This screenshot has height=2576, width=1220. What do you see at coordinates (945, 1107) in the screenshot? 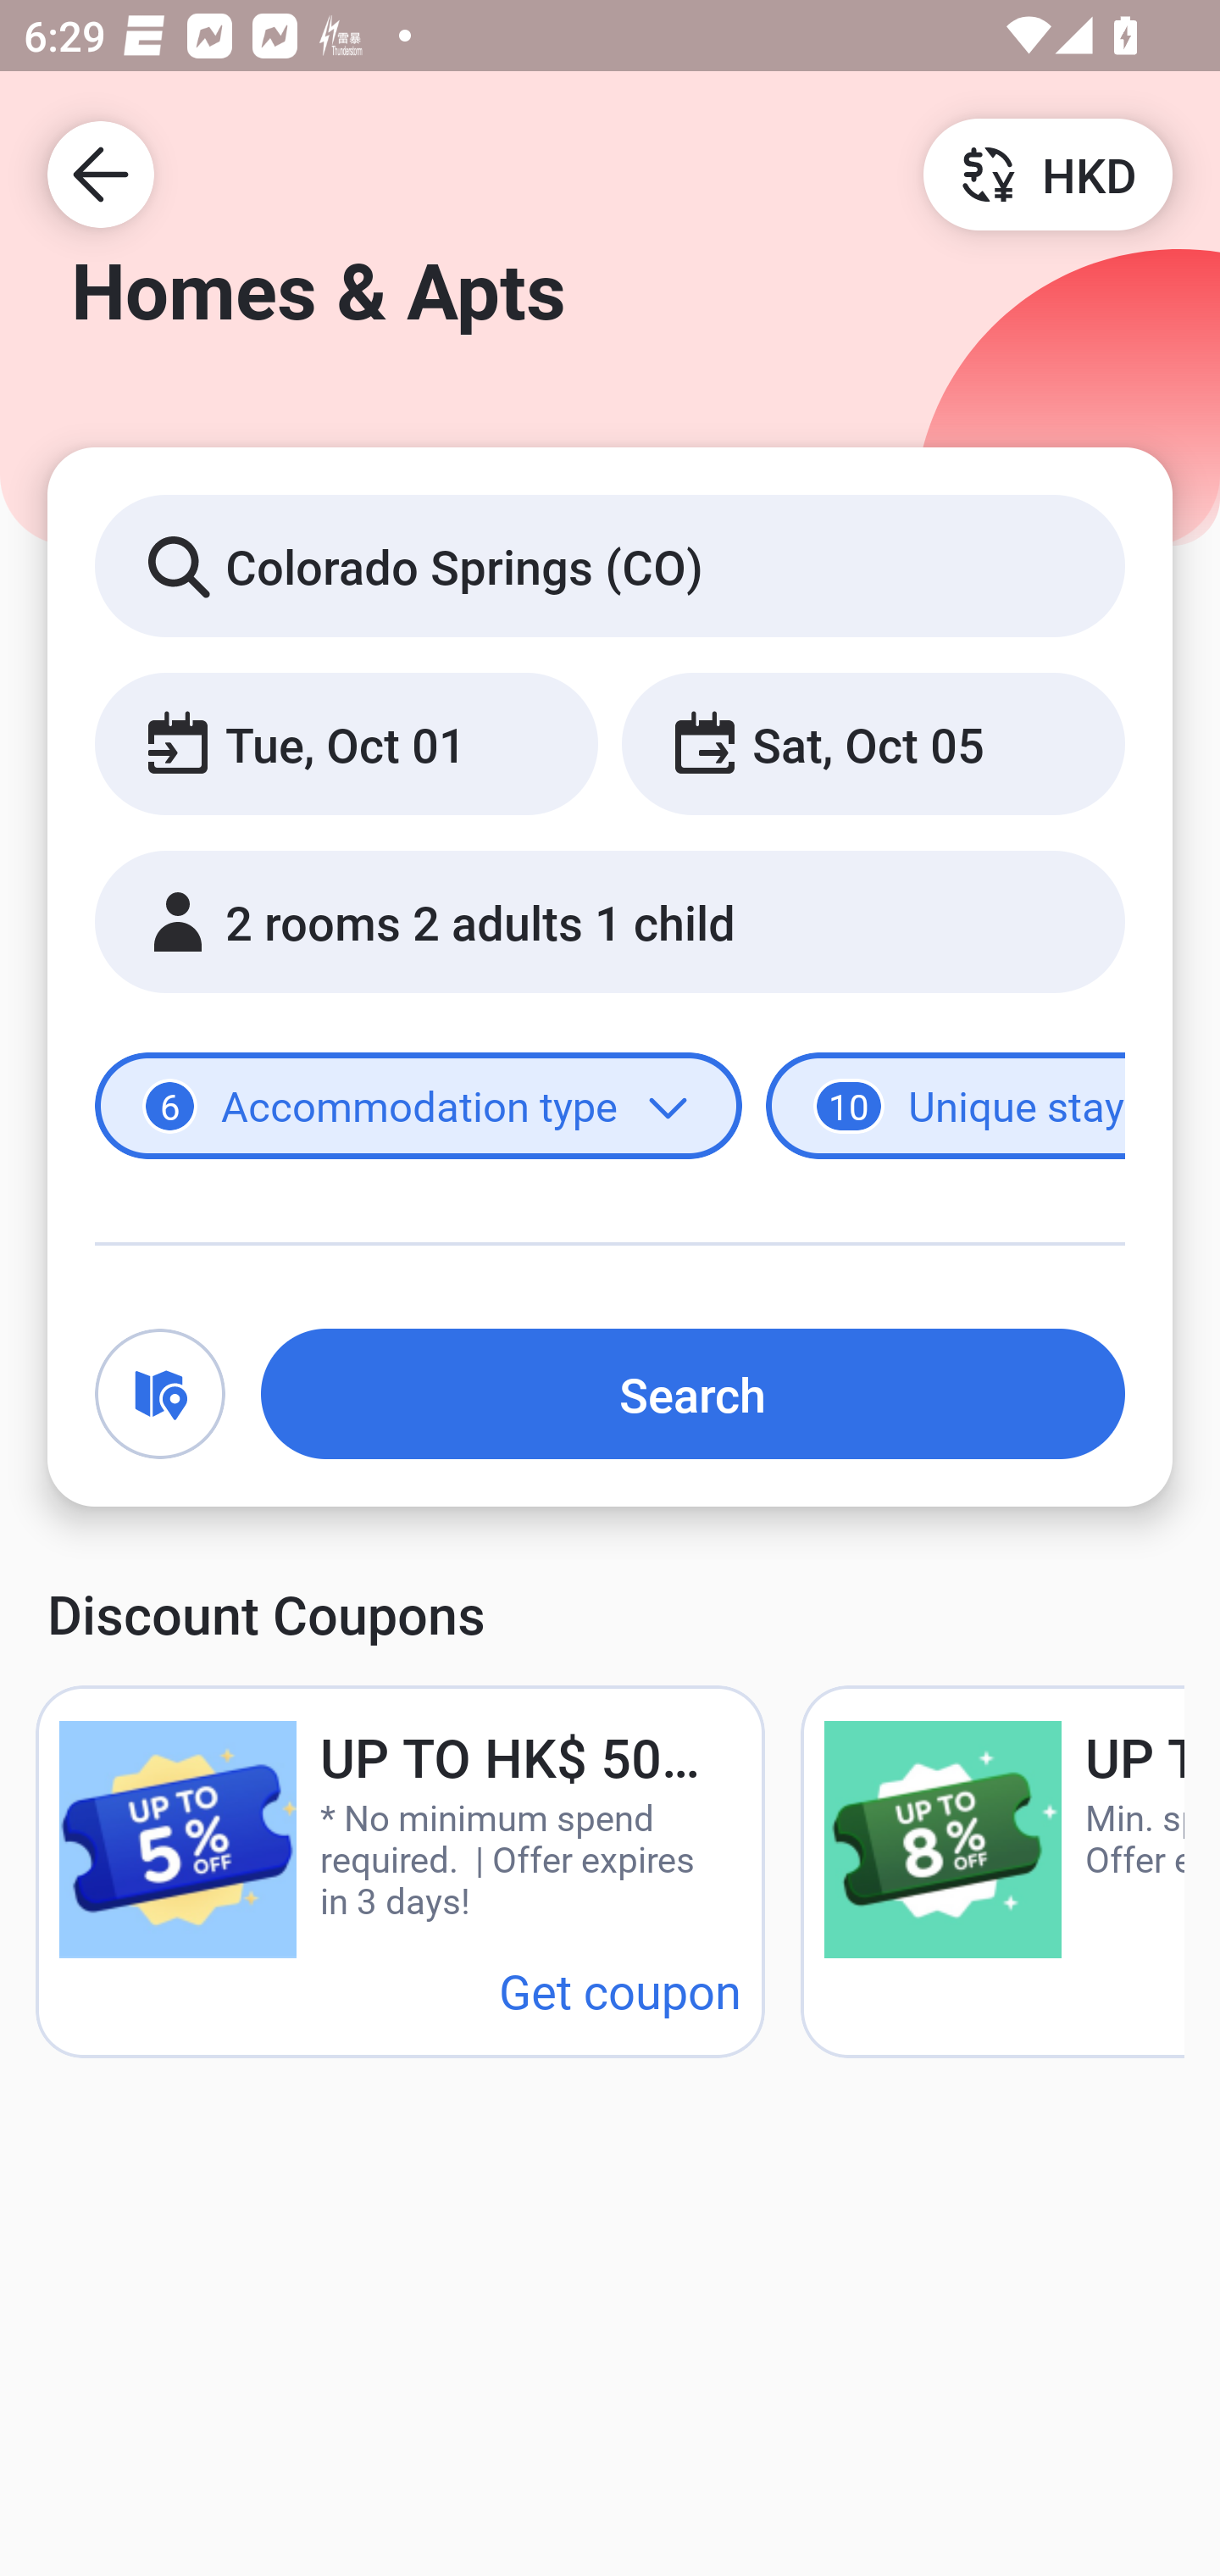
I see `10 Unique stays` at bounding box center [945, 1107].